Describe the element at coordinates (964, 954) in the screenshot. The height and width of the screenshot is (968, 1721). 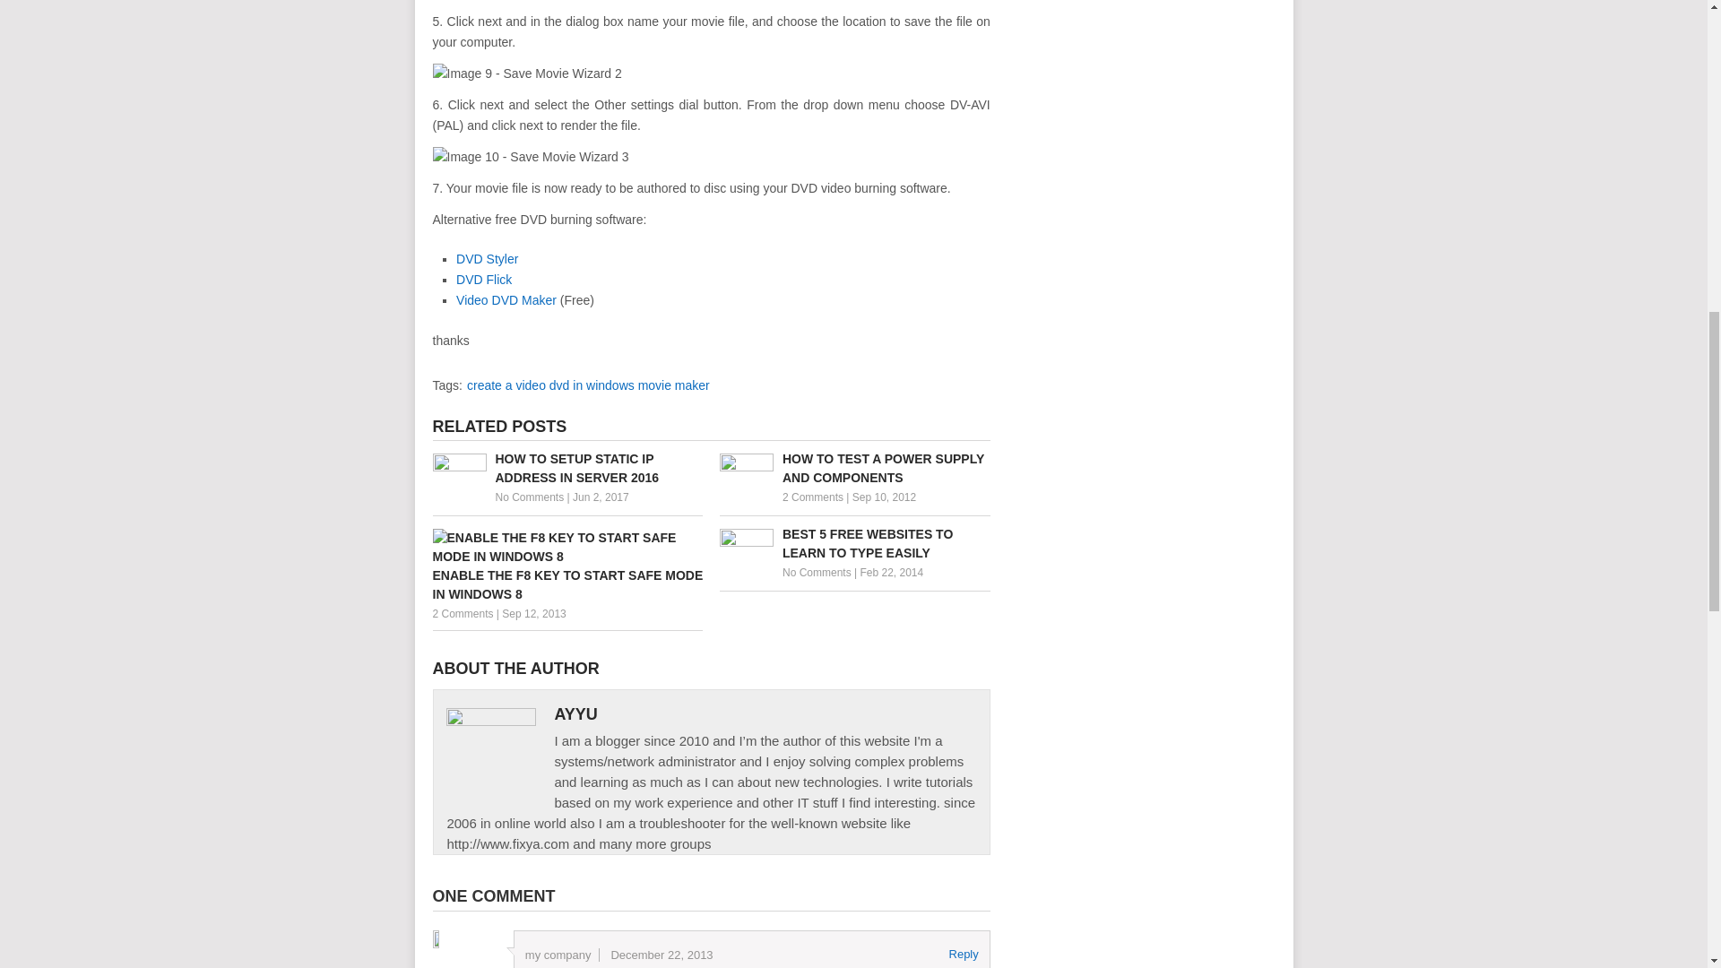
I see `Reply` at that location.